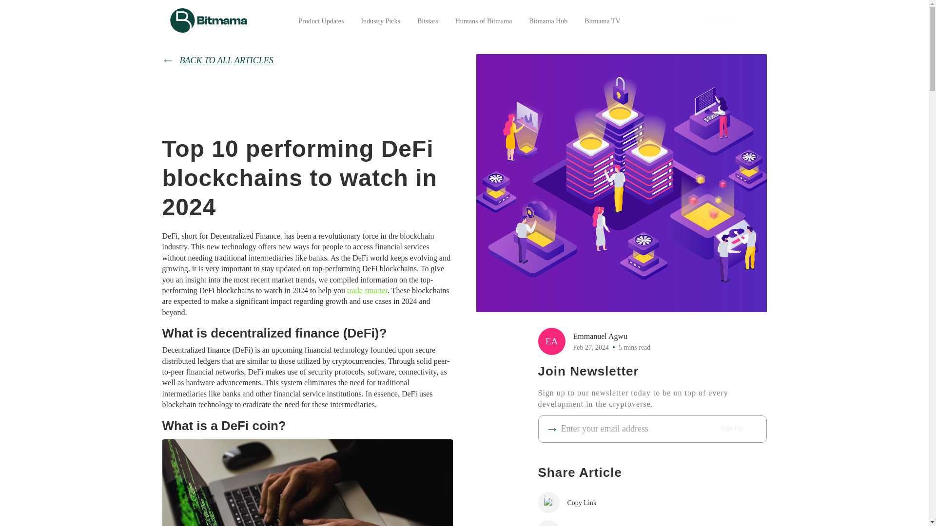 The image size is (936, 526). Describe the element at coordinates (548, 20) in the screenshot. I see `Bitmama Hub` at that location.